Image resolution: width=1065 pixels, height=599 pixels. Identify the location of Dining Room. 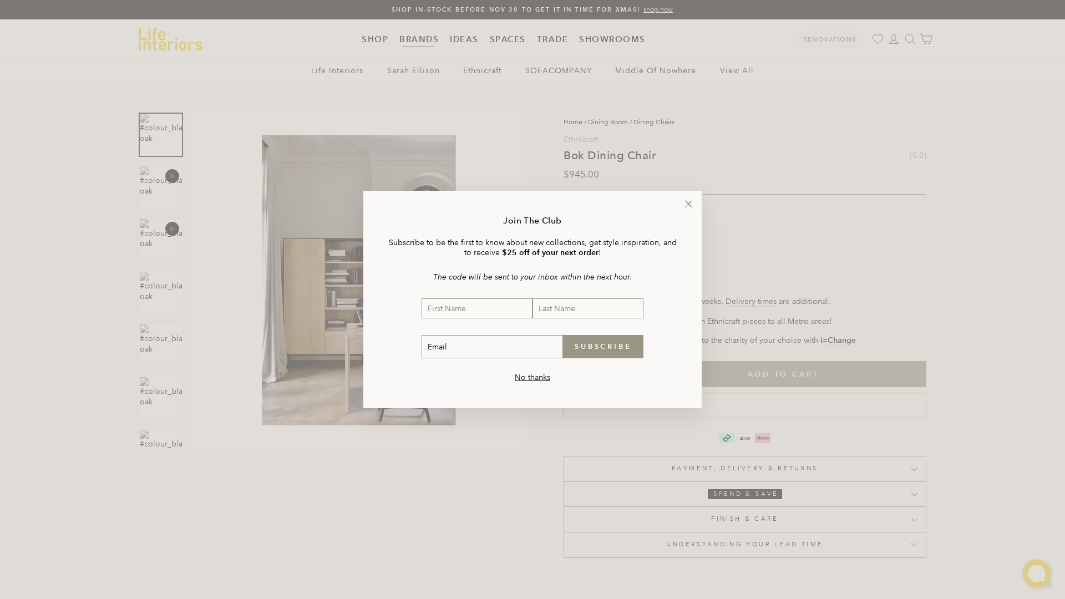
(608, 122).